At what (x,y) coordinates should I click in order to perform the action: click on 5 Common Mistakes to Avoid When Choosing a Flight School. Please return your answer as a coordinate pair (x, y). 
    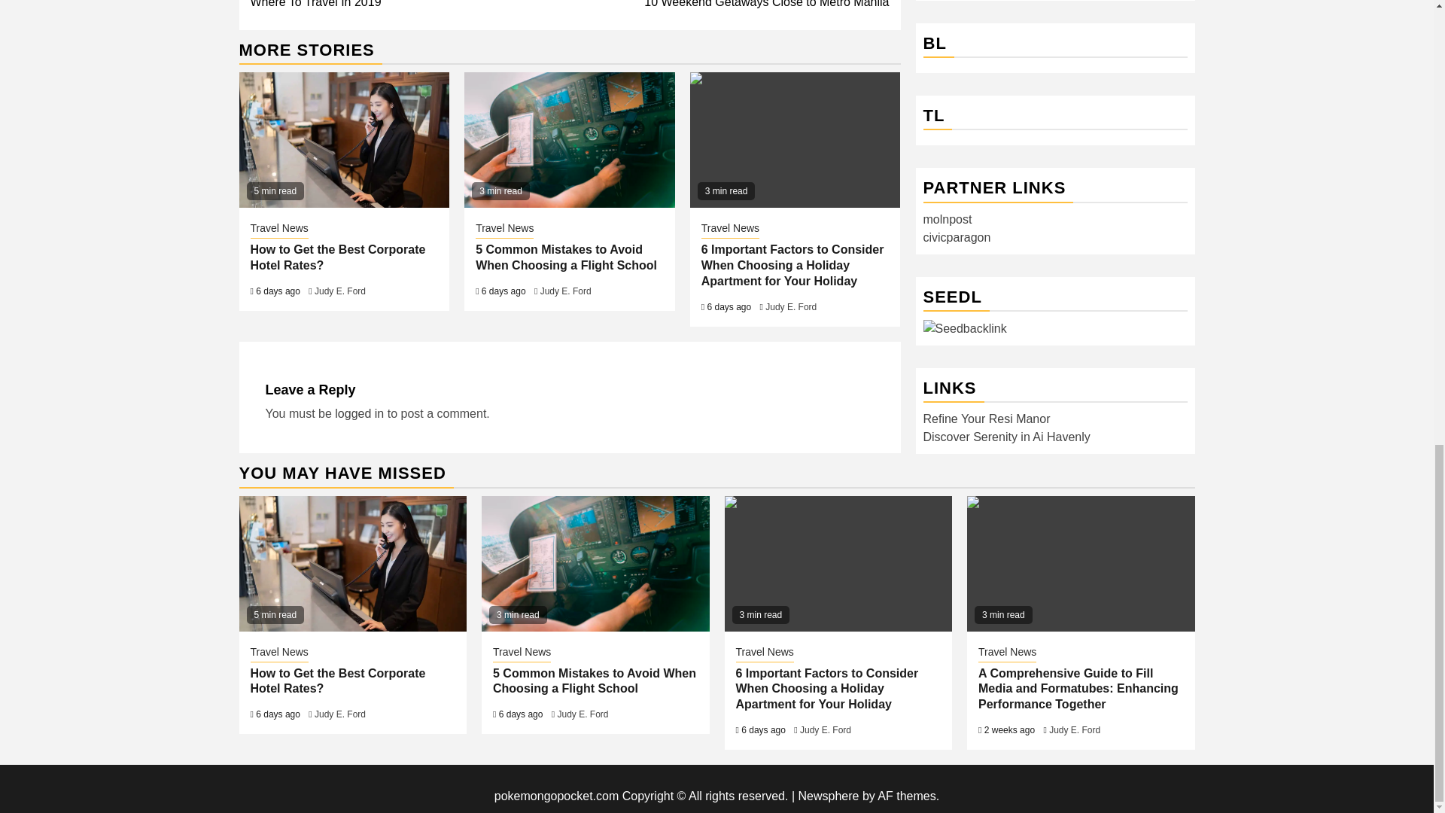
    Looking at the image, I should click on (337, 257).